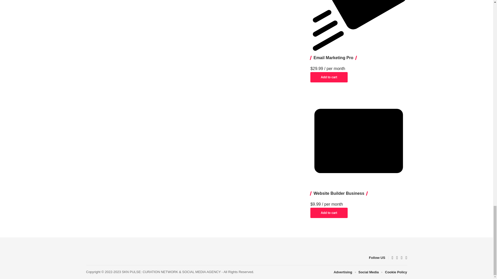 This screenshot has height=279, width=497. What do you see at coordinates (359, 27) in the screenshot?
I see `Email Marketing` at bounding box center [359, 27].